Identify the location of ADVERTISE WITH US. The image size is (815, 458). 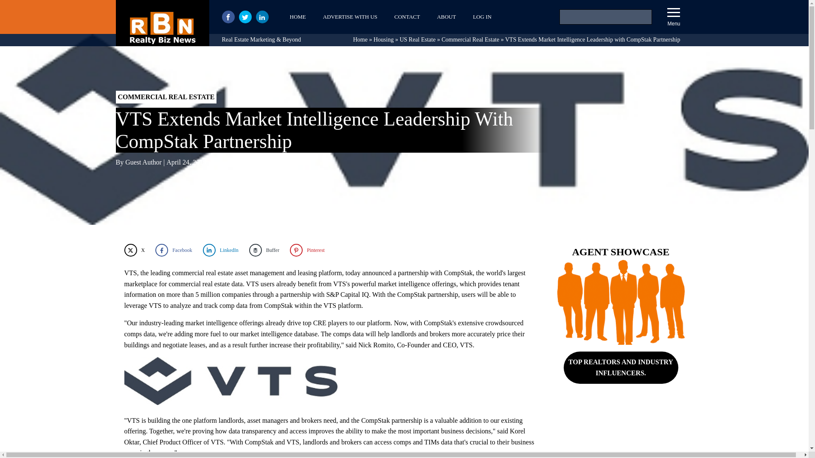
(350, 17).